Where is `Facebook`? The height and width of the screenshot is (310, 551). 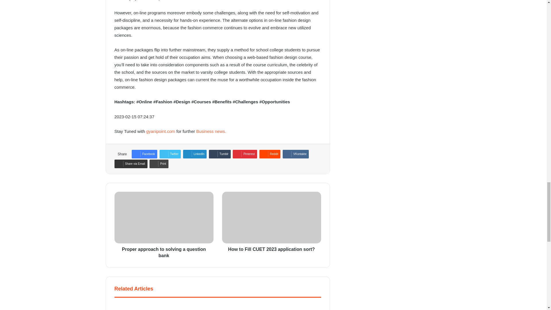
Facebook is located at coordinates (144, 154).